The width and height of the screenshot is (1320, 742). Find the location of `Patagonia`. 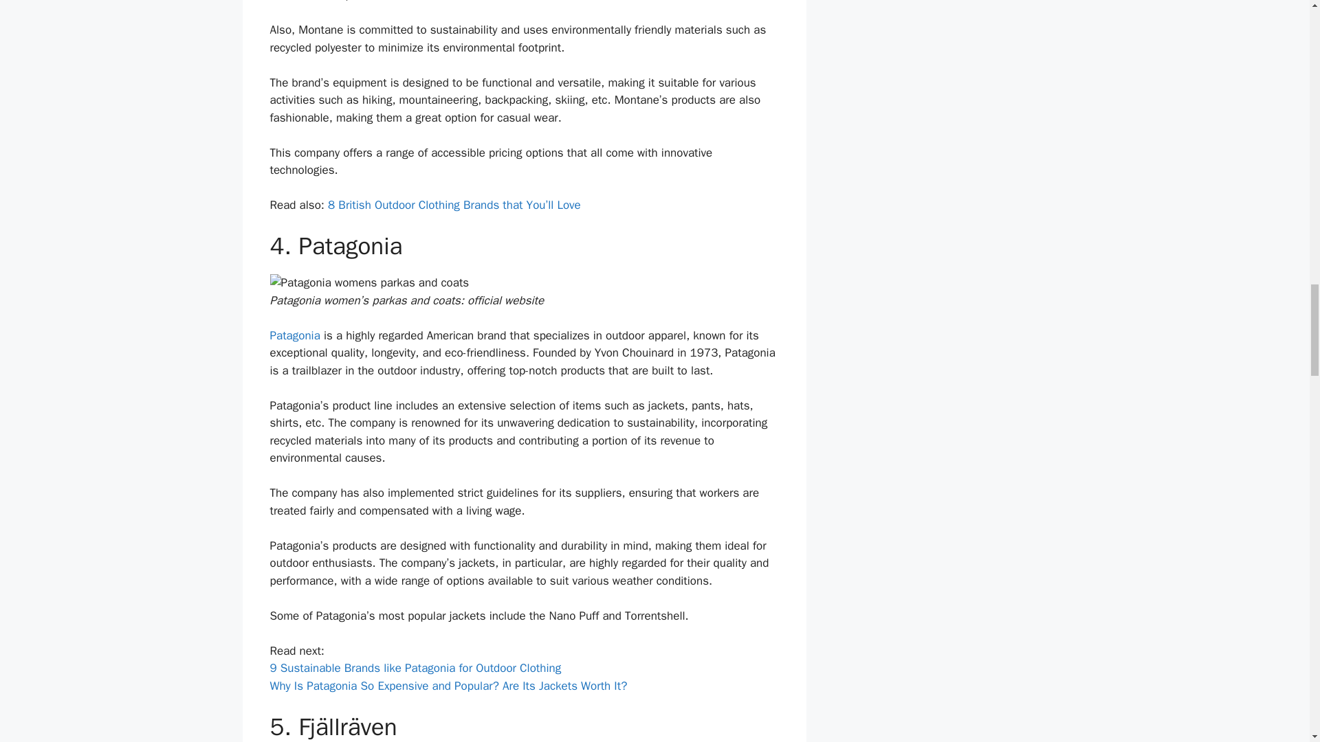

Patagonia is located at coordinates (294, 335).